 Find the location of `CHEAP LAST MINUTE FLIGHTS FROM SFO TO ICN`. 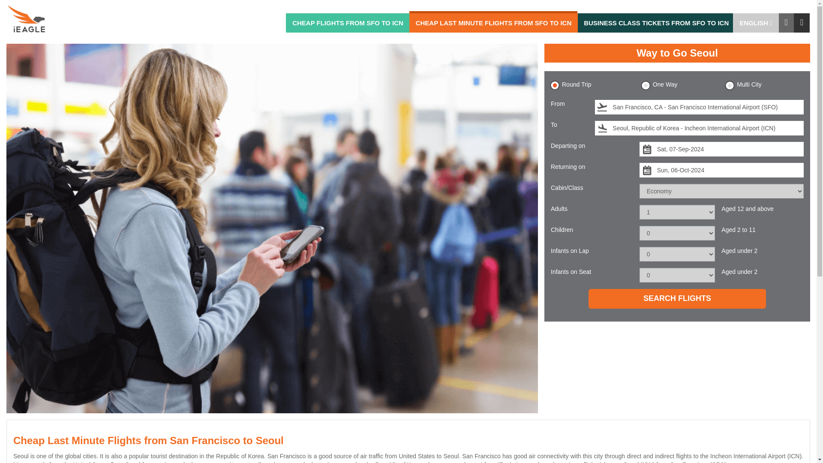

CHEAP LAST MINUTE FLIGHTS FROM SFO TO ICN is located at coordinates (494, 23).